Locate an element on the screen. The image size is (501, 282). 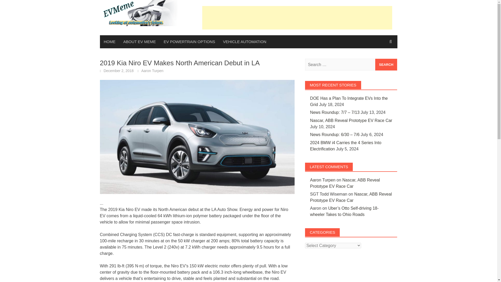
Nascar, ABB Reveal Prototype EV Race Car is located at coordinates (345, 183).